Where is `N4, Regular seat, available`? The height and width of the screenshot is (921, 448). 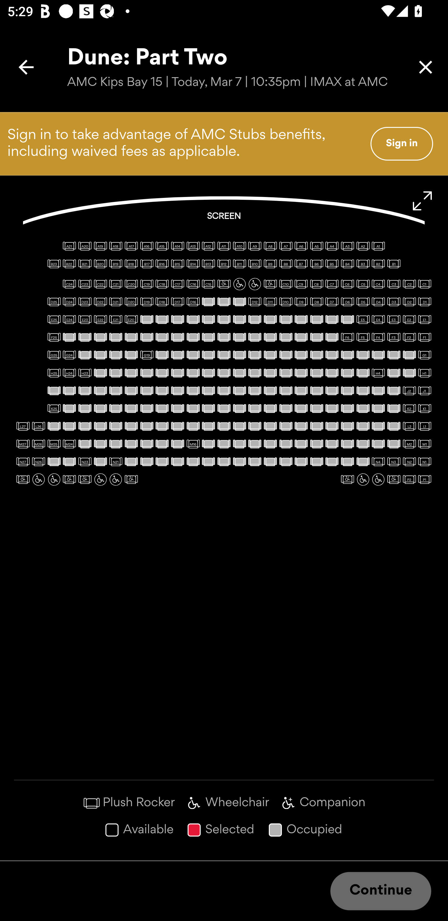
N4, Regular seat, available is located at coordinates (378, 462).